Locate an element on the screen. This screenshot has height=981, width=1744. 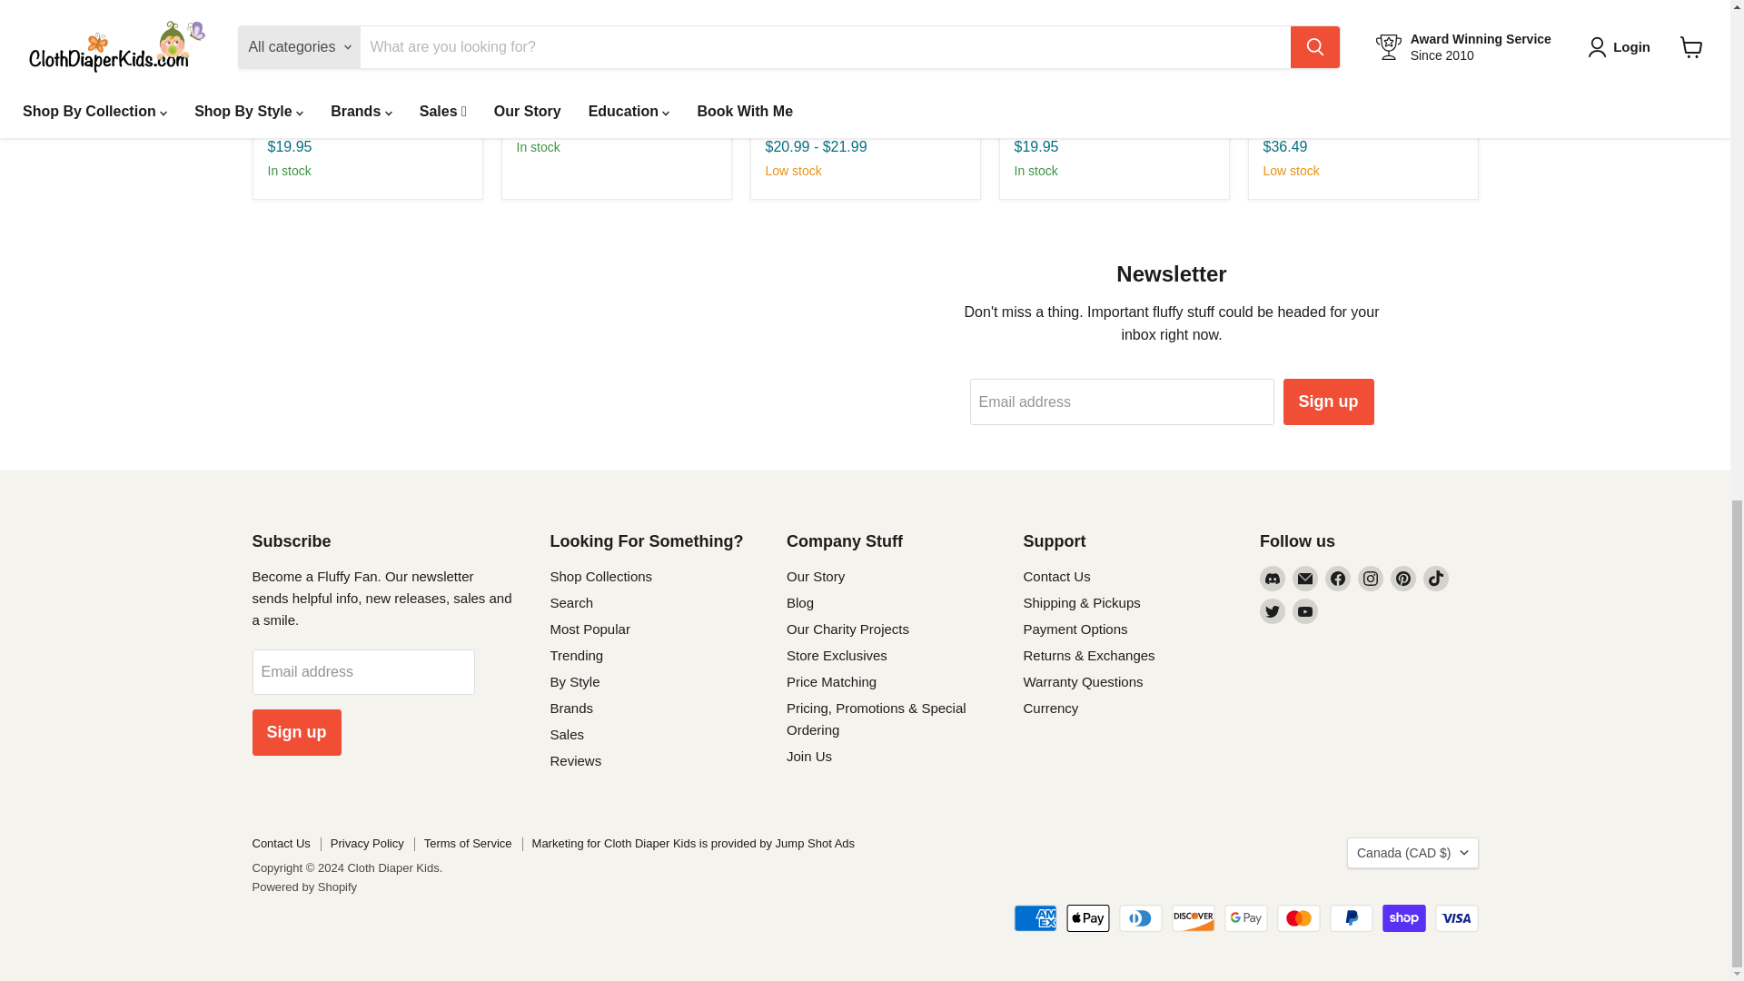
Pinterest is located at coordinates (1402, 579).